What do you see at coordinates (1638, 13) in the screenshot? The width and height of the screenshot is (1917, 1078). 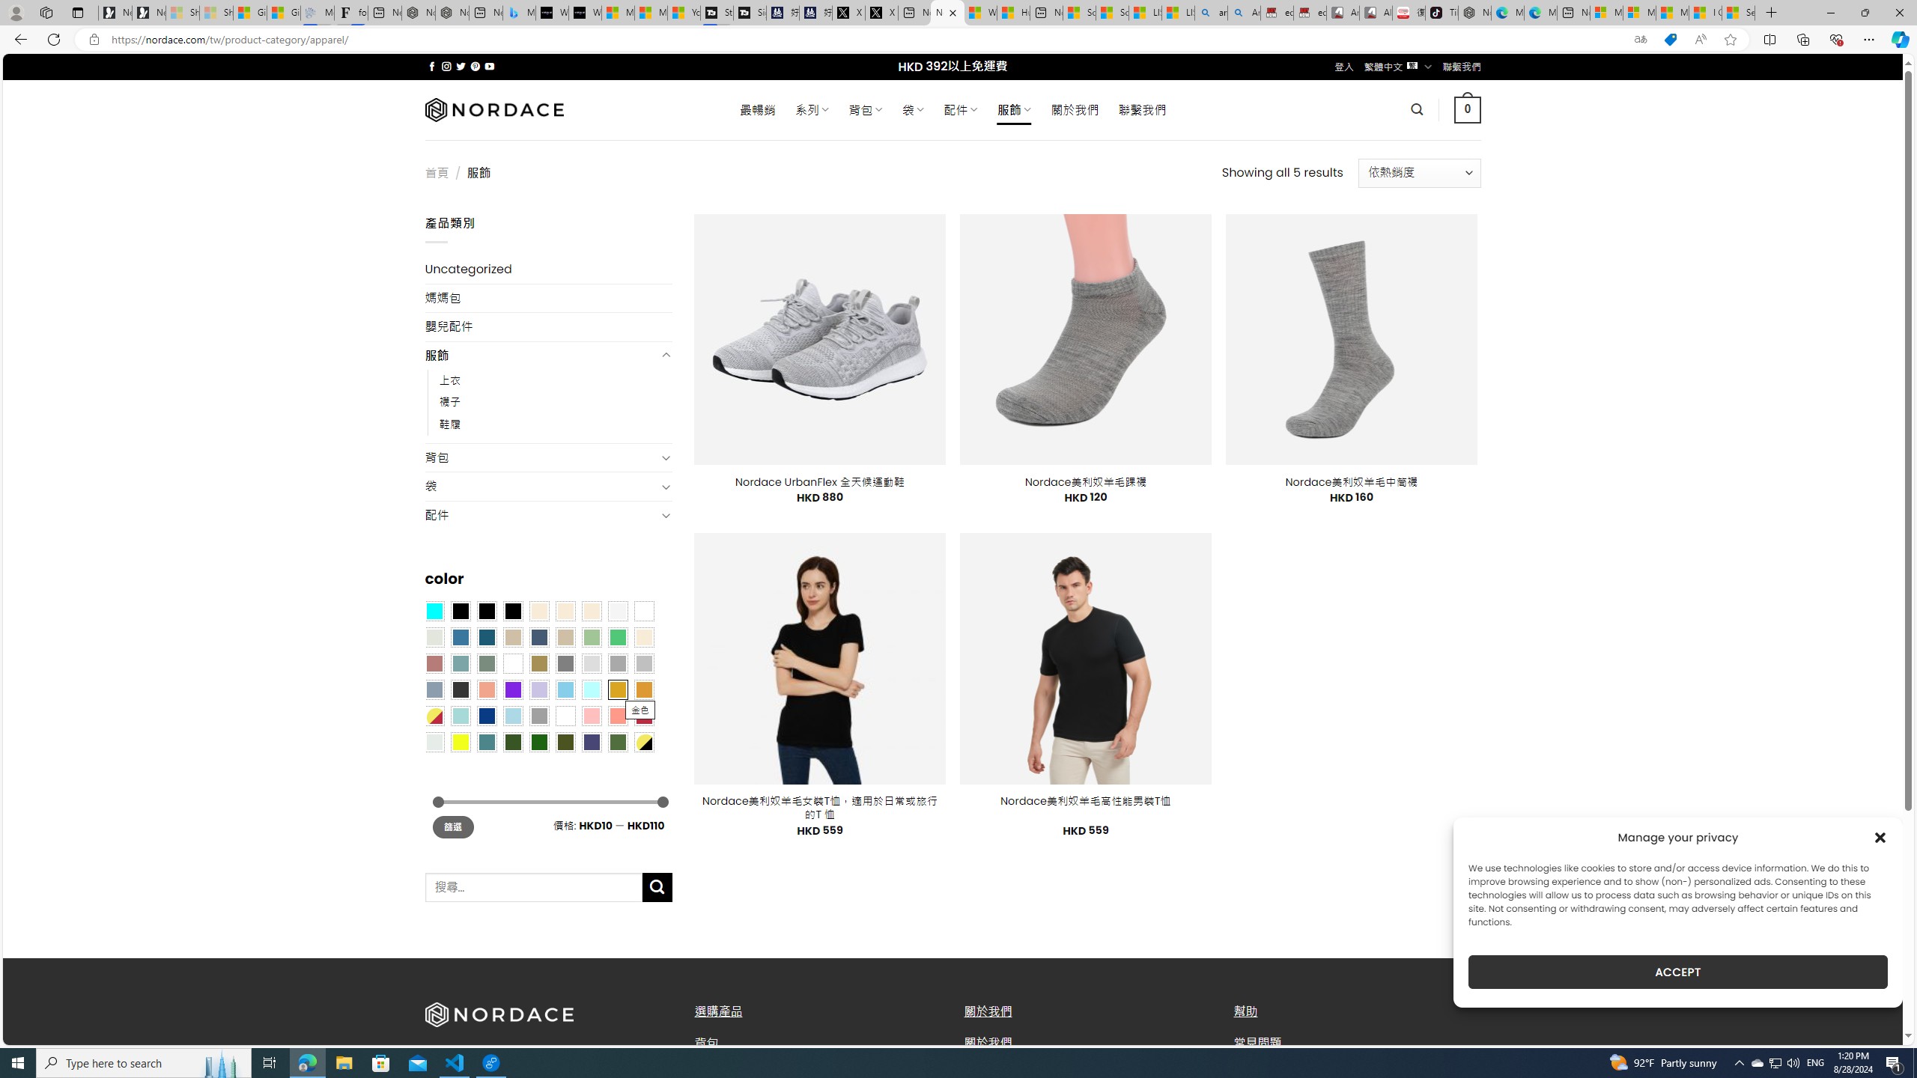 I see `Microsoft account | Privacy` at bounding box center [1638, 13].